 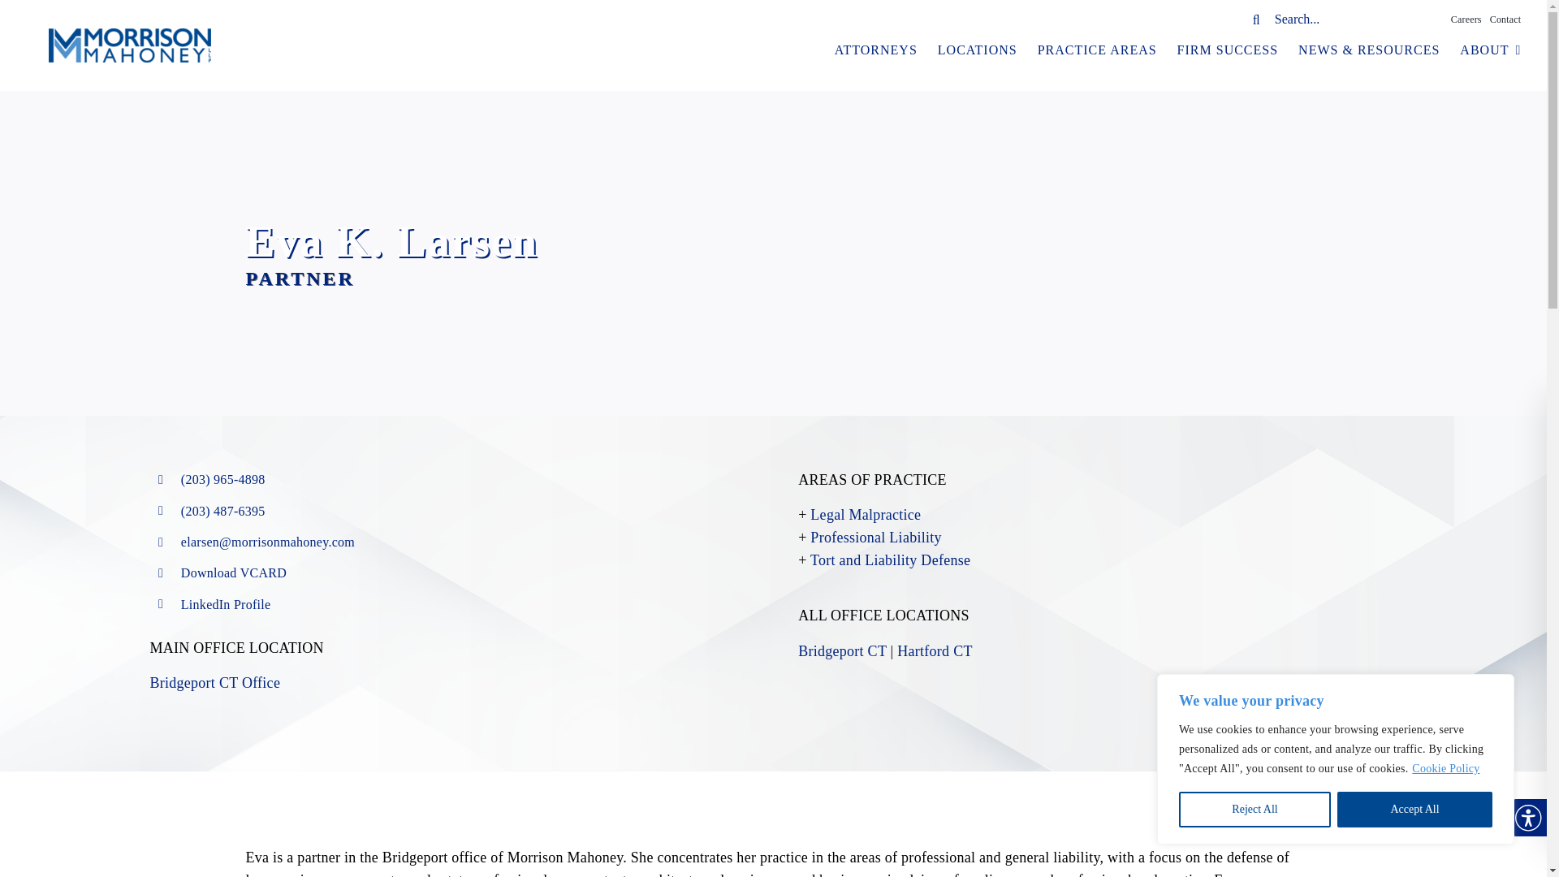 I want to click on ATTORNEYS, so click(x=875, y=50).